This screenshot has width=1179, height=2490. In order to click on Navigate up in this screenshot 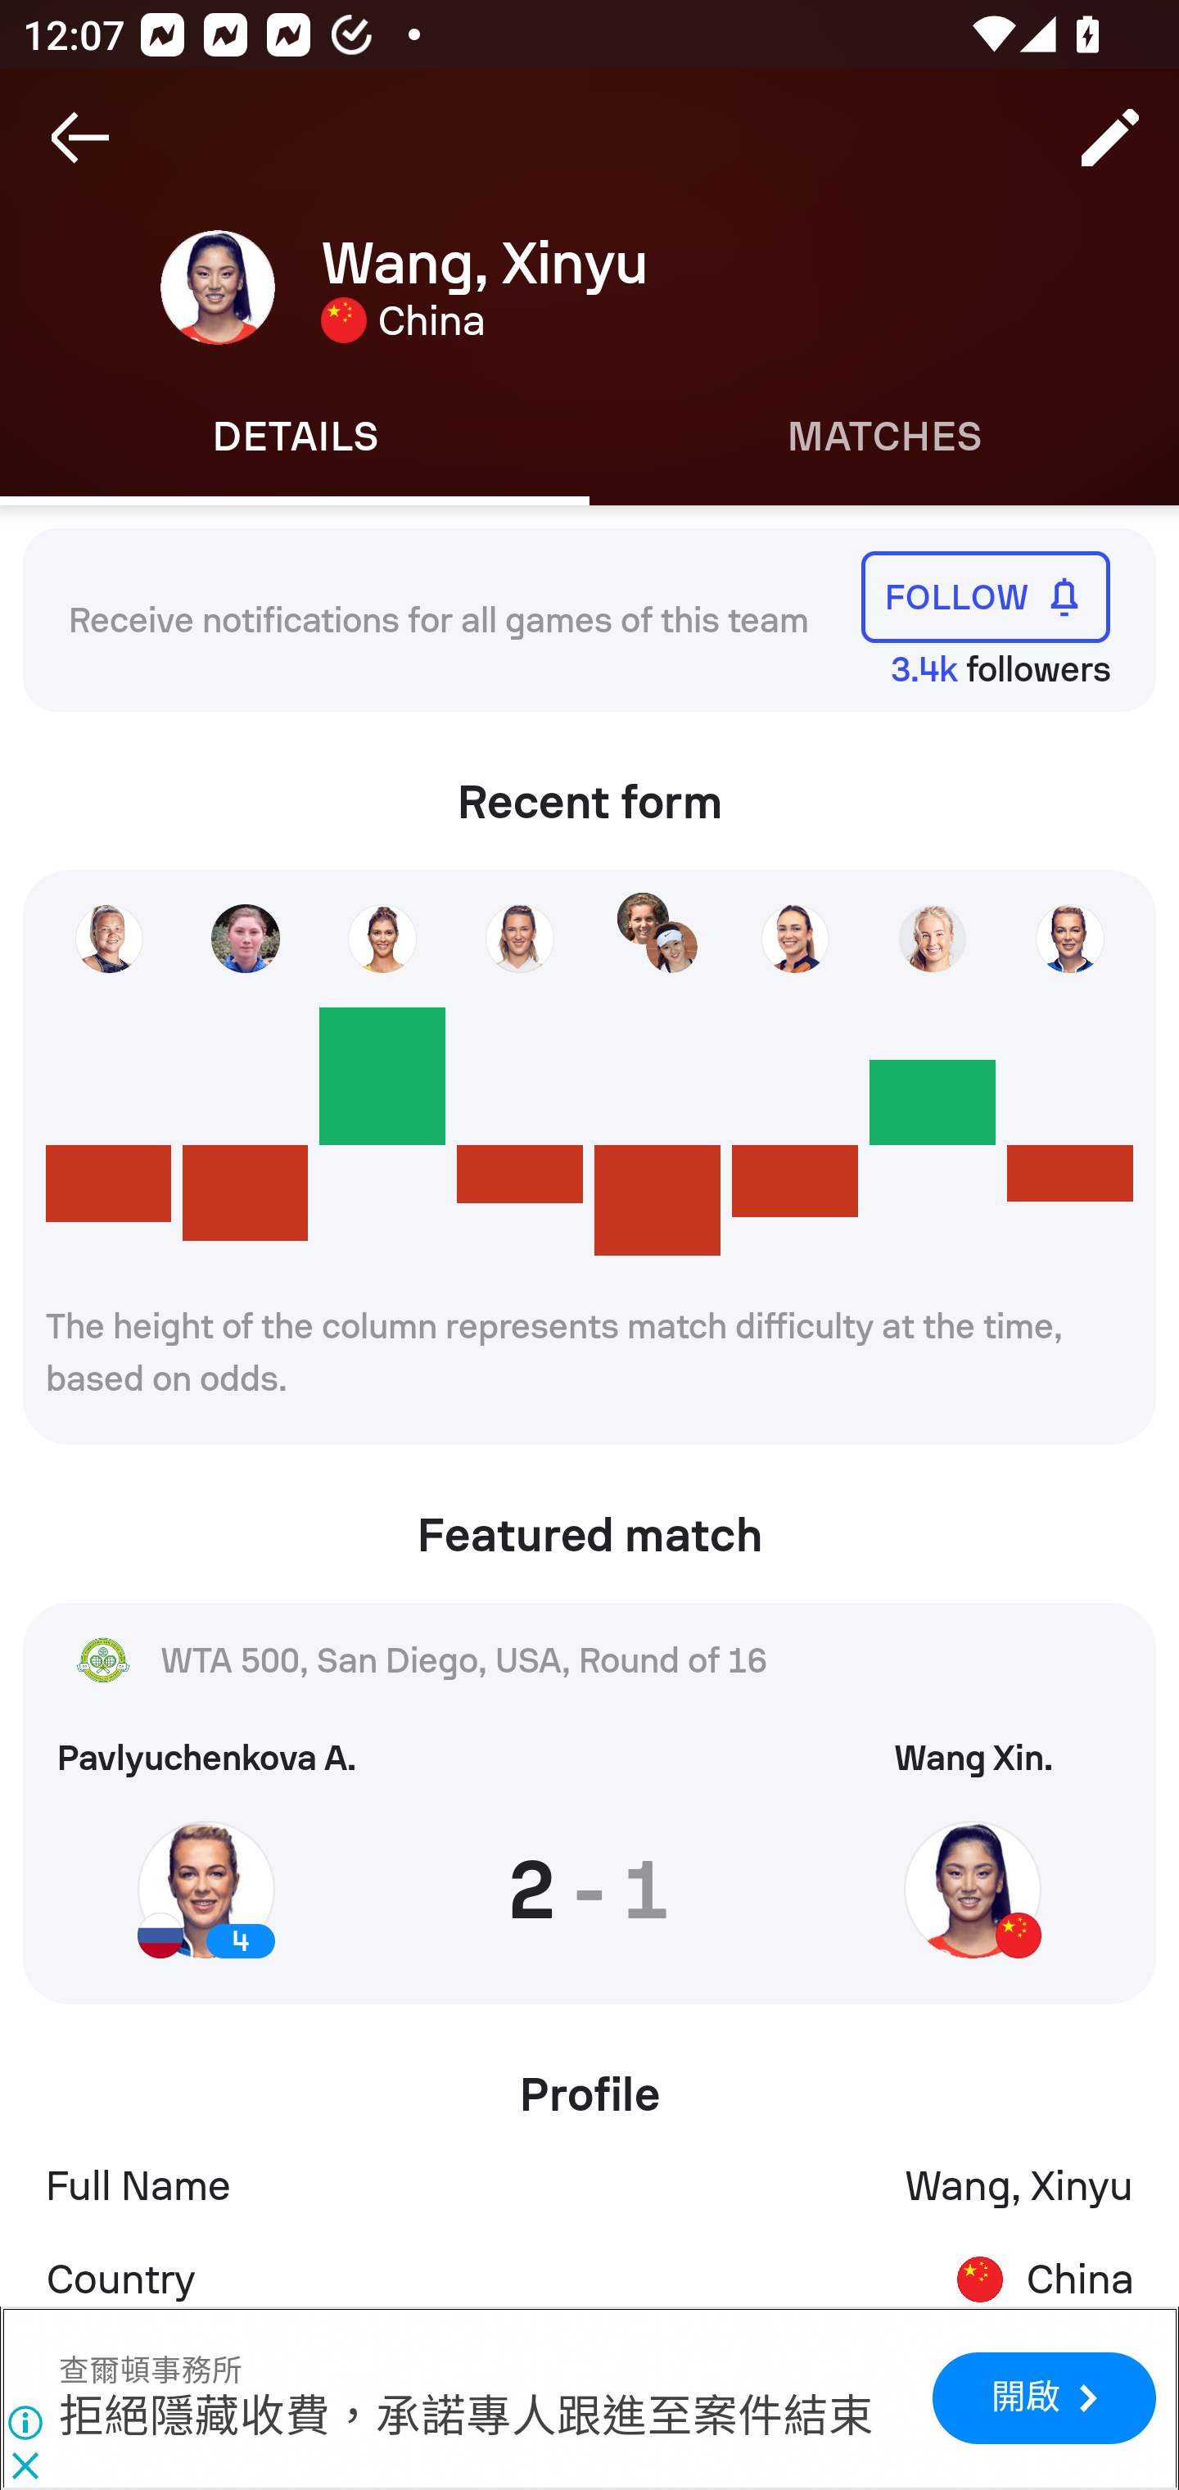, I will do `click(80, 138)`.